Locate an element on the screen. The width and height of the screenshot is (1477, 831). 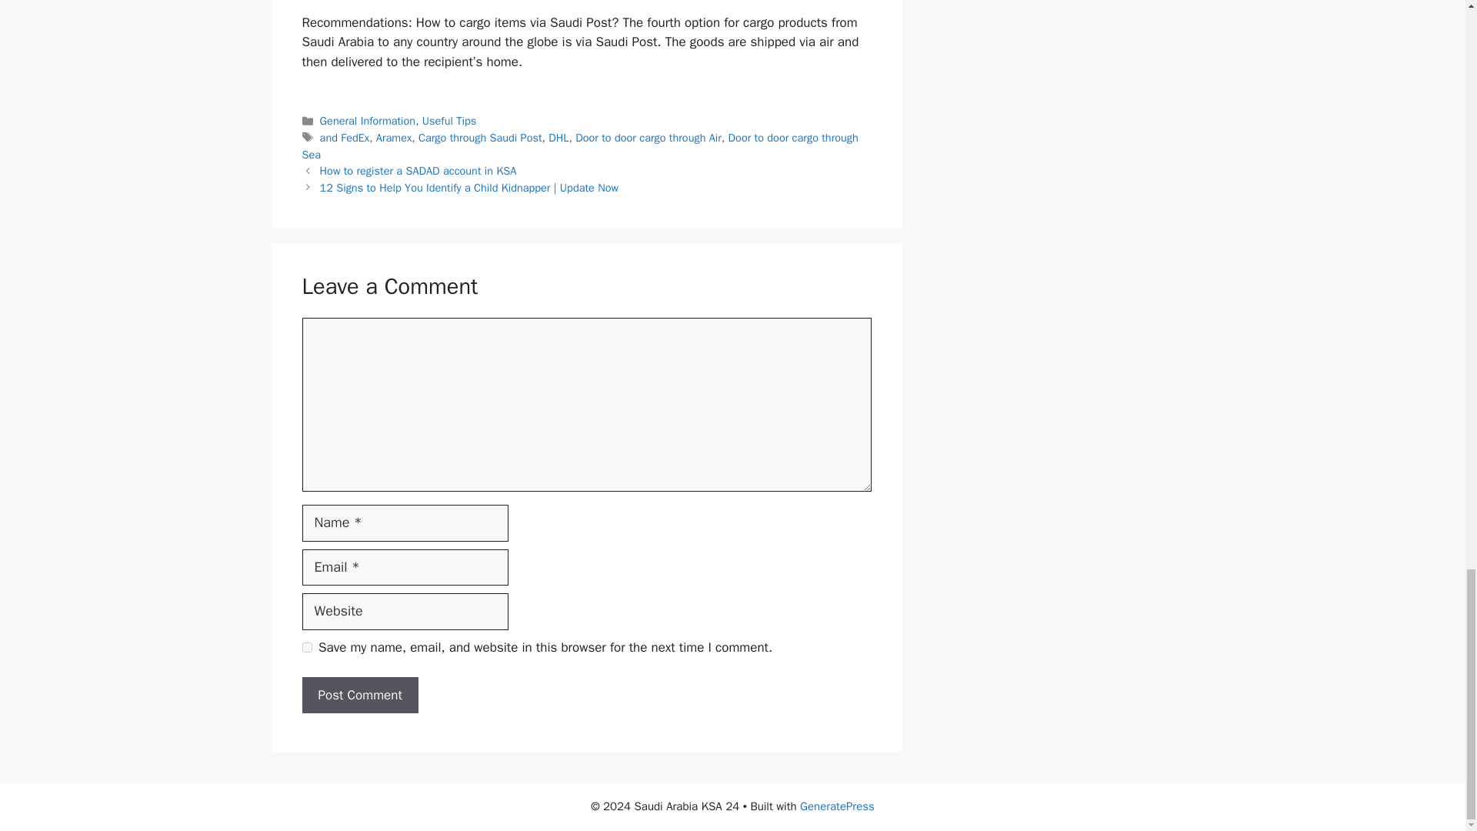
Post Comment is located at coordinates (359, 696).